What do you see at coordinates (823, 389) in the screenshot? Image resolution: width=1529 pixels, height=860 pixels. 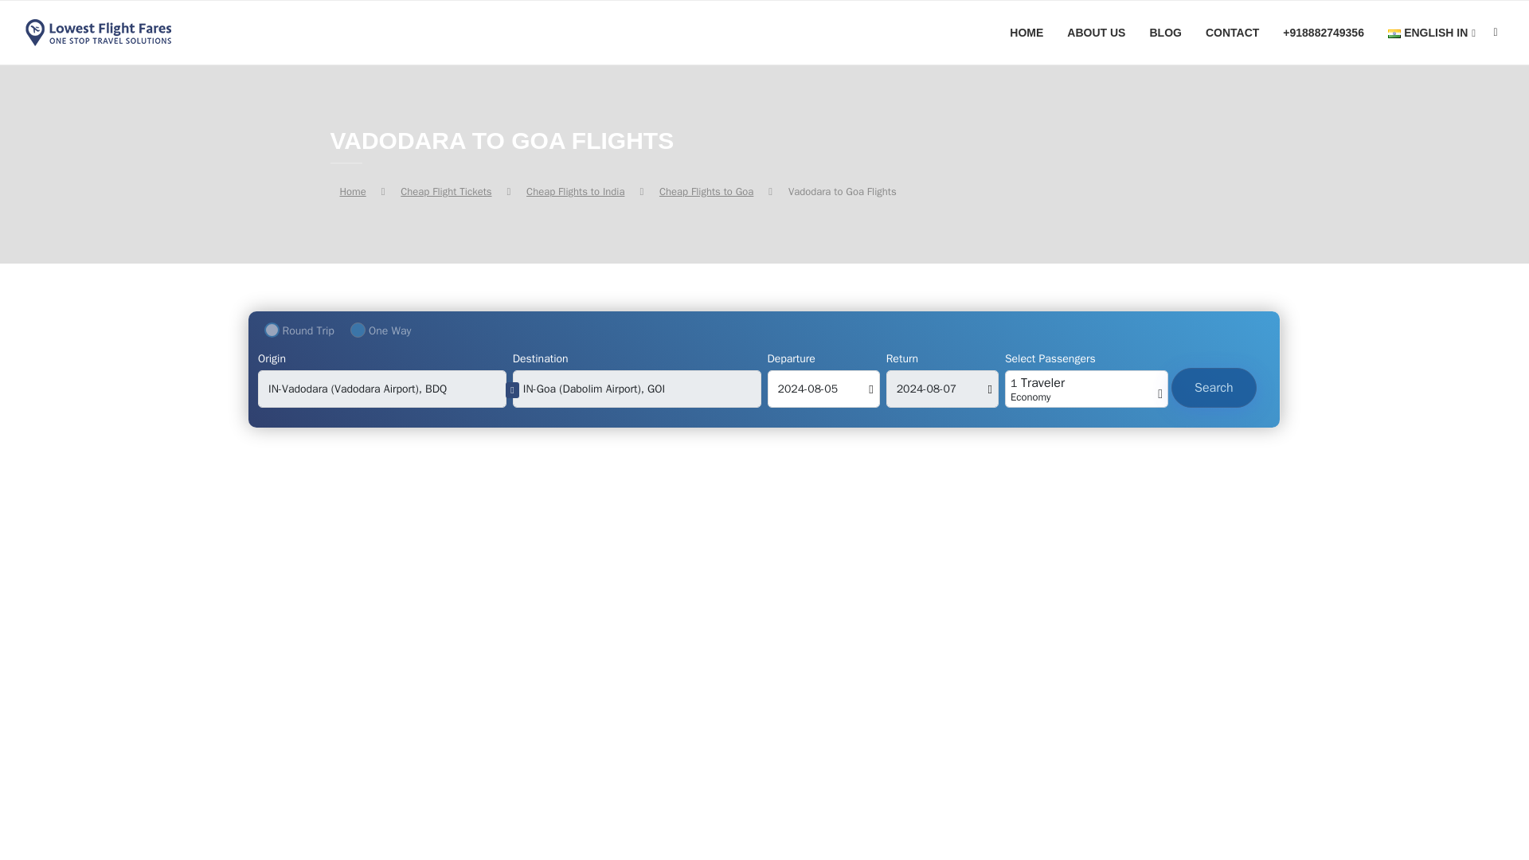 I see `2024-08-05` at bounding box center [823, 389].